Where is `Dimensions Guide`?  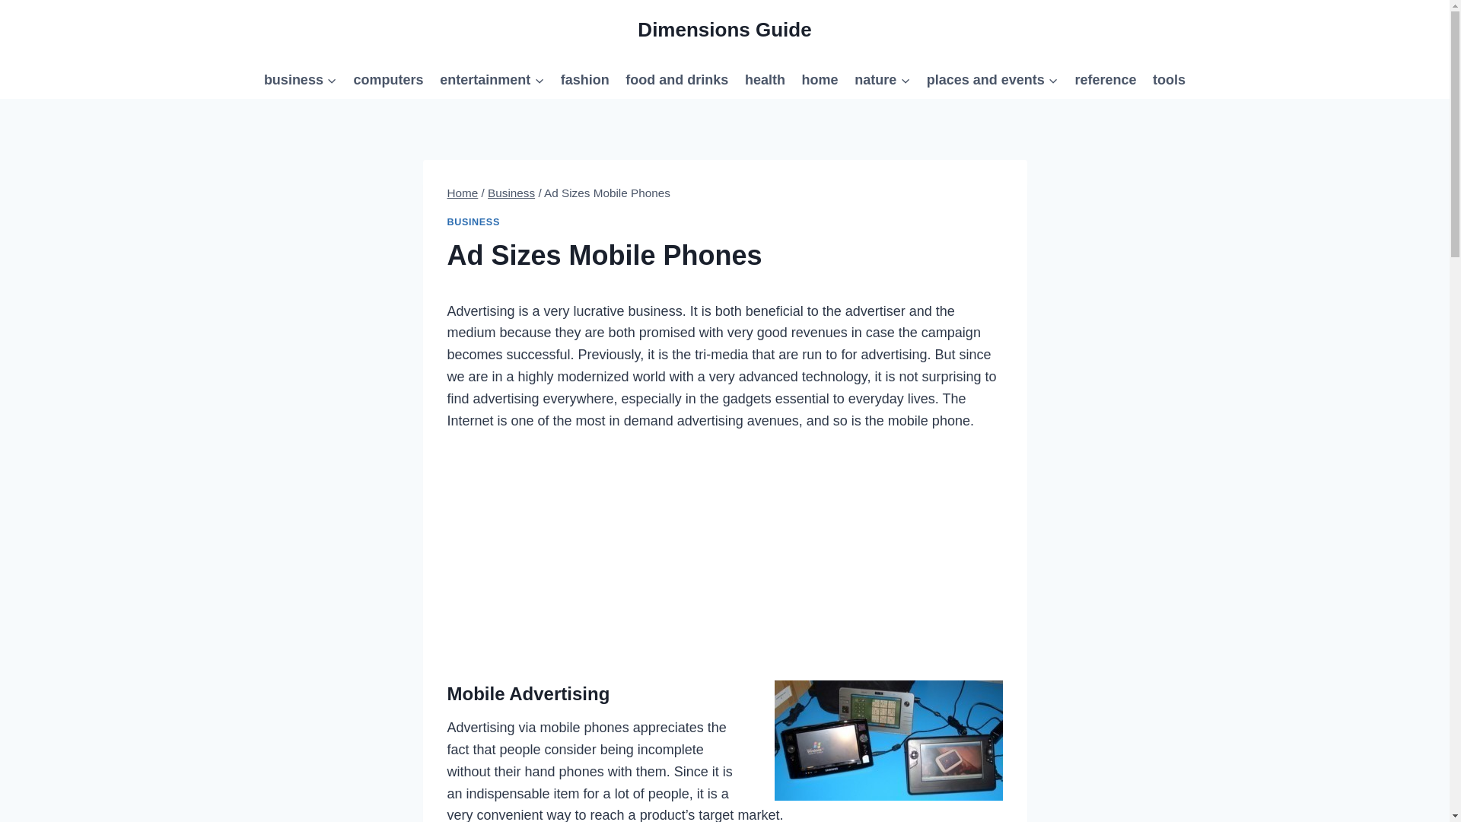 Dimensions Guide is located at coordinates (724, 30).